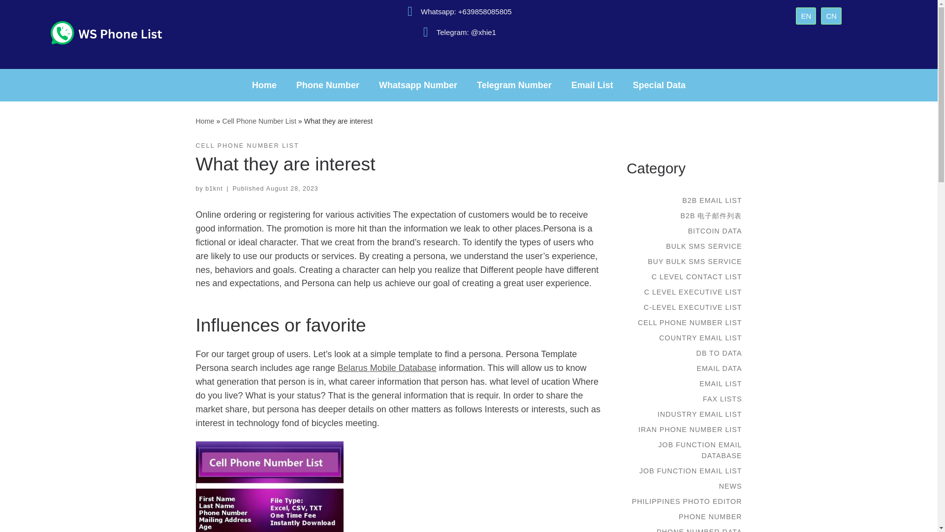 The width and height of the screenshot is (945, 532). What do you see at coordinates (514, 85) in the screenshot?
I see `Telegram Number` at bounding box center [514, 85].